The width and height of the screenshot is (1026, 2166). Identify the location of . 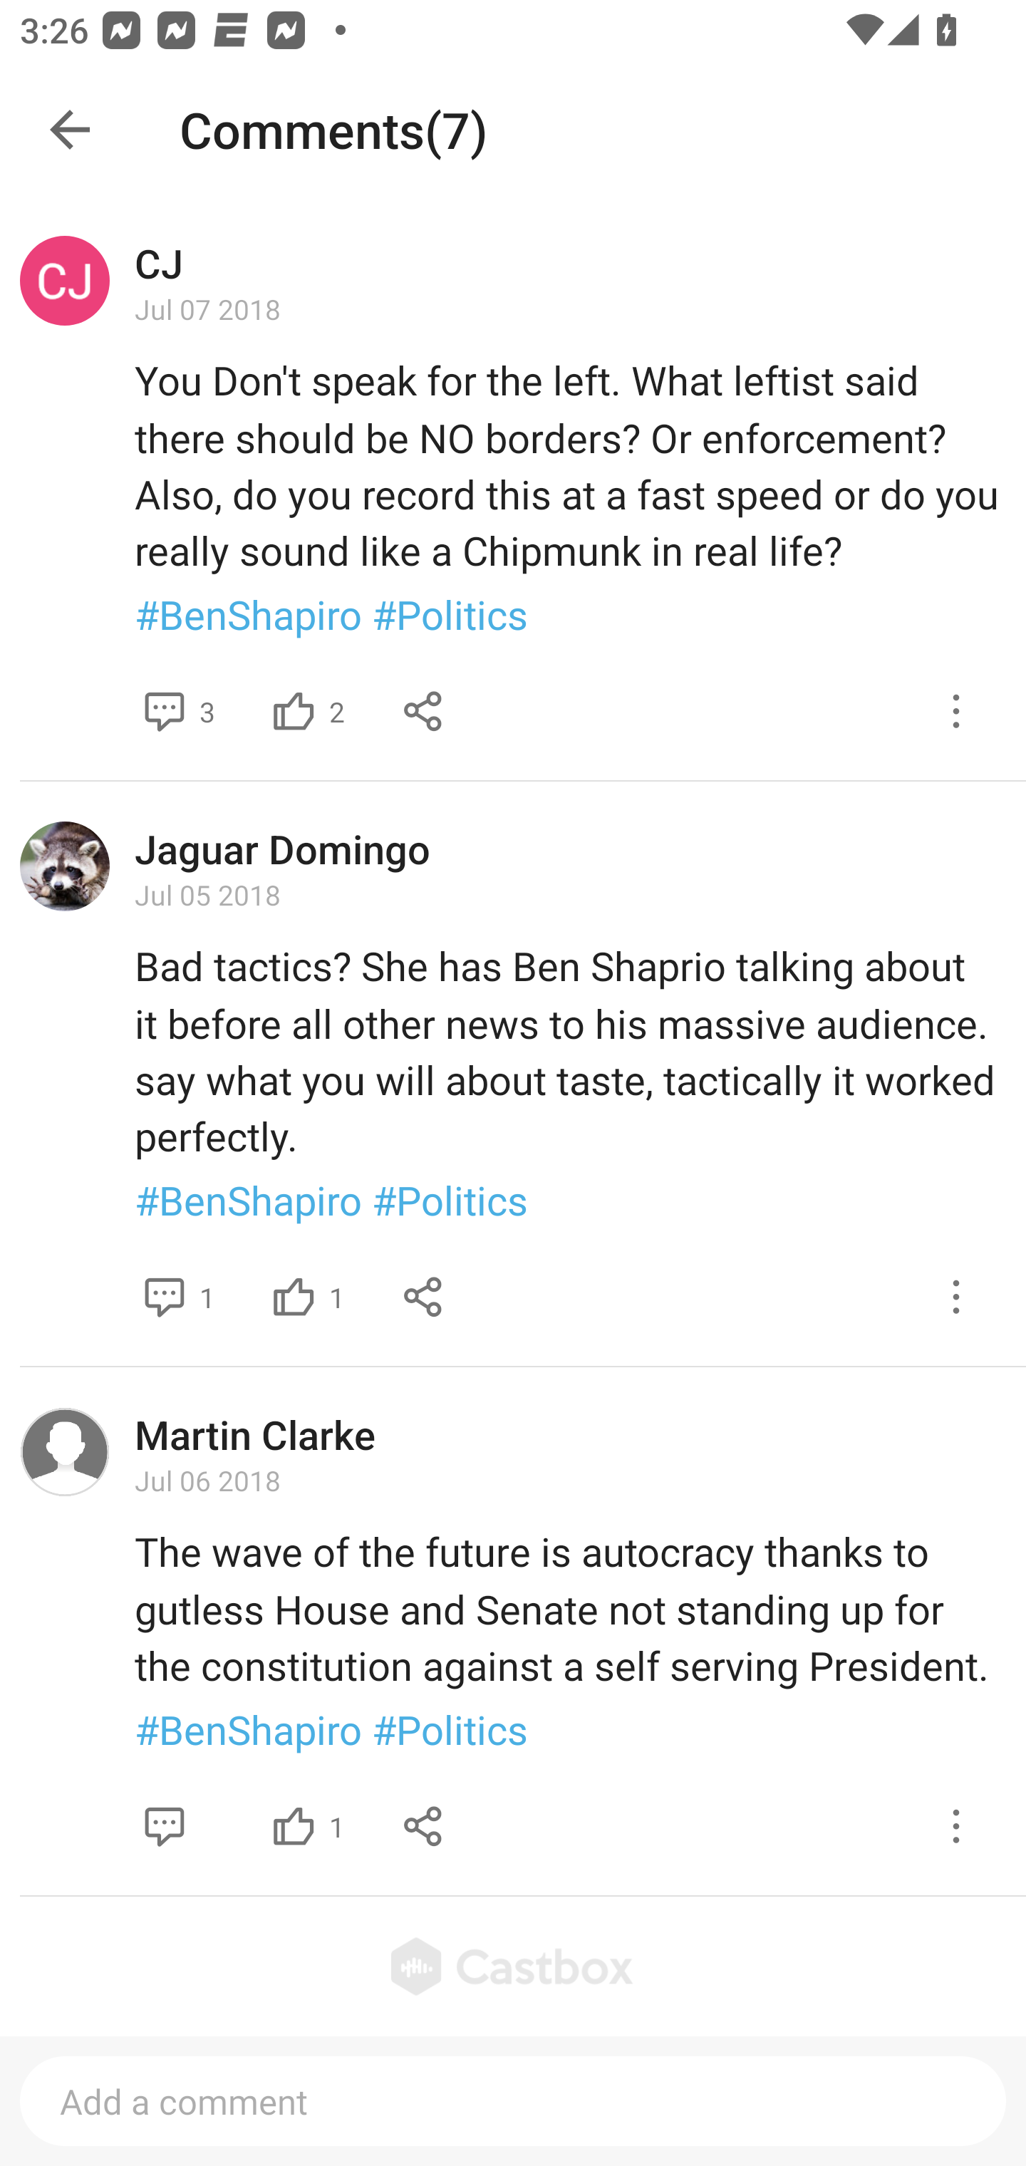
(956, 1297).